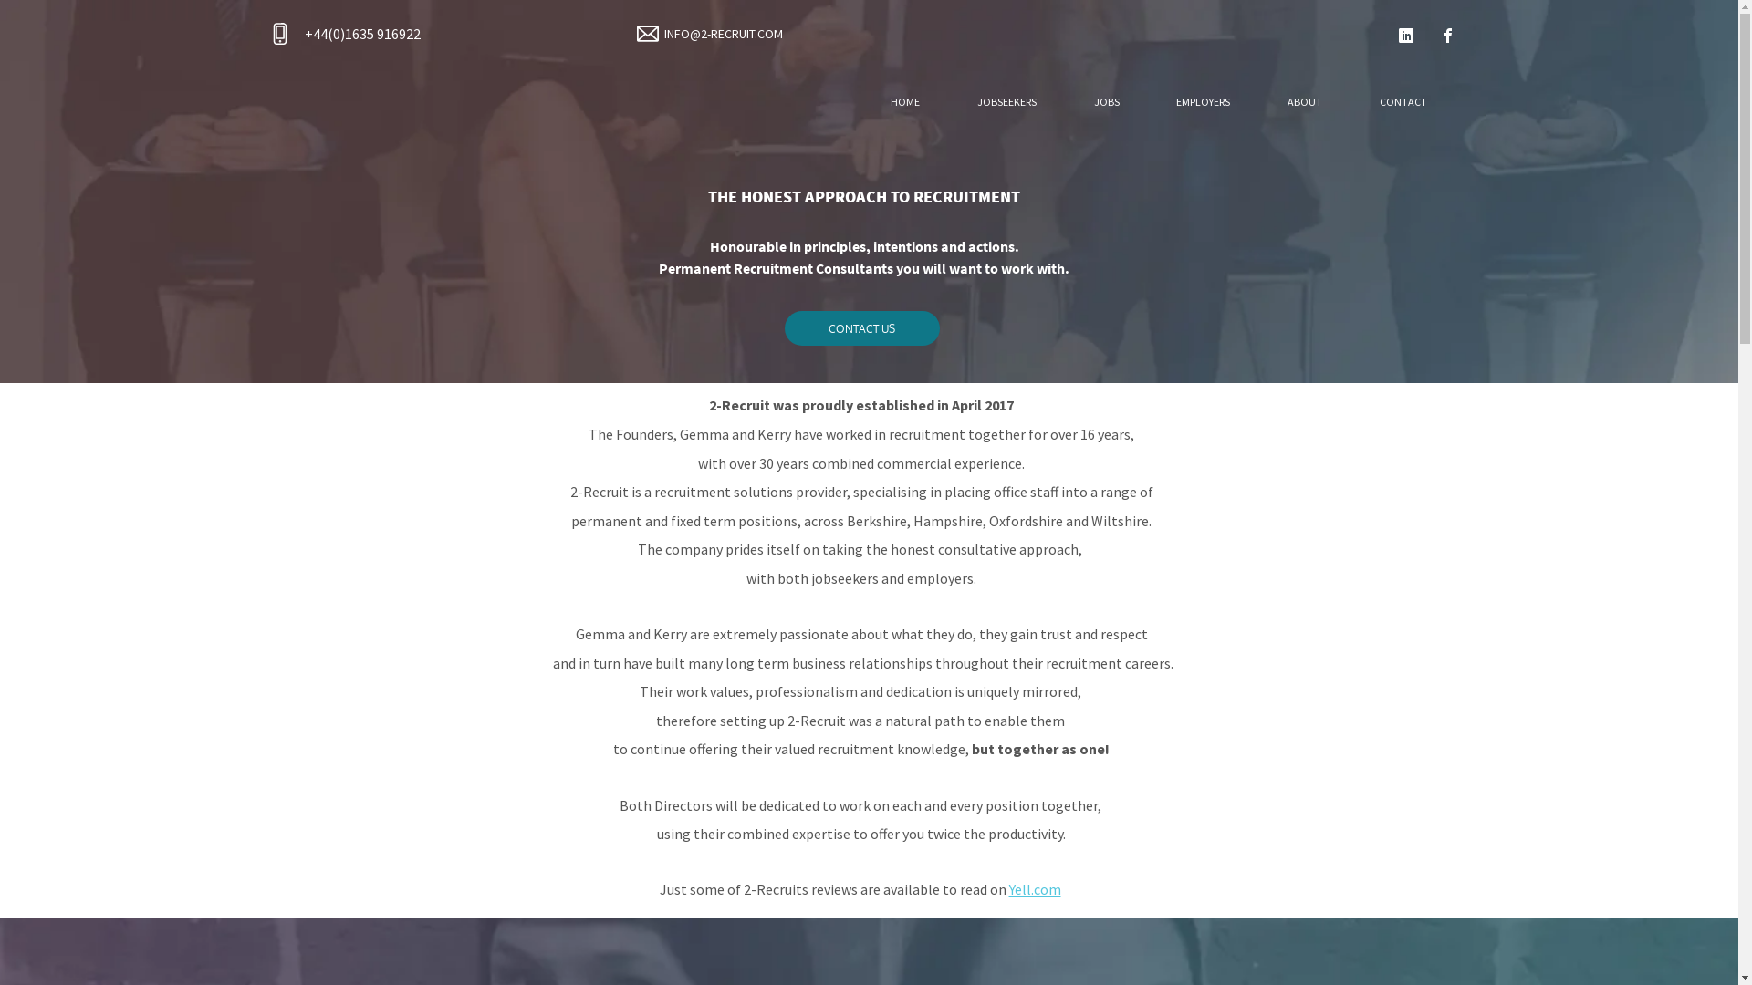 The height and width of the screenshot is (985, 1752). I want to click on EMPLOYERS, so click(1204, 102).